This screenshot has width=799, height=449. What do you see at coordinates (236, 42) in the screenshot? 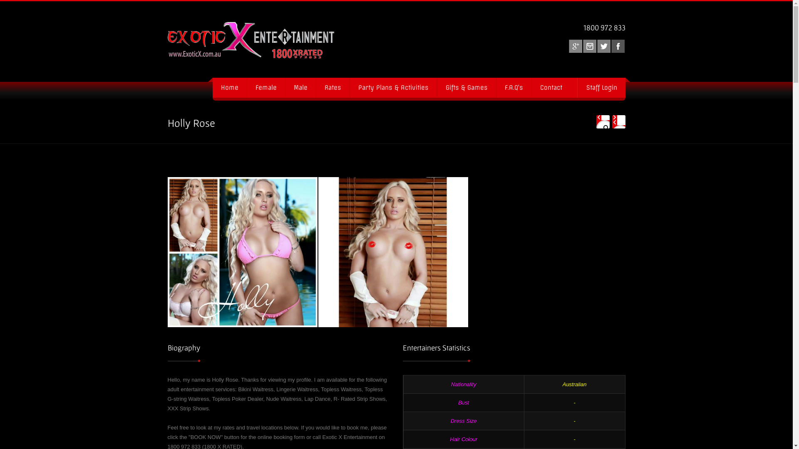
I see `Exotic X Entertainment` at bounding box center [236, 42].